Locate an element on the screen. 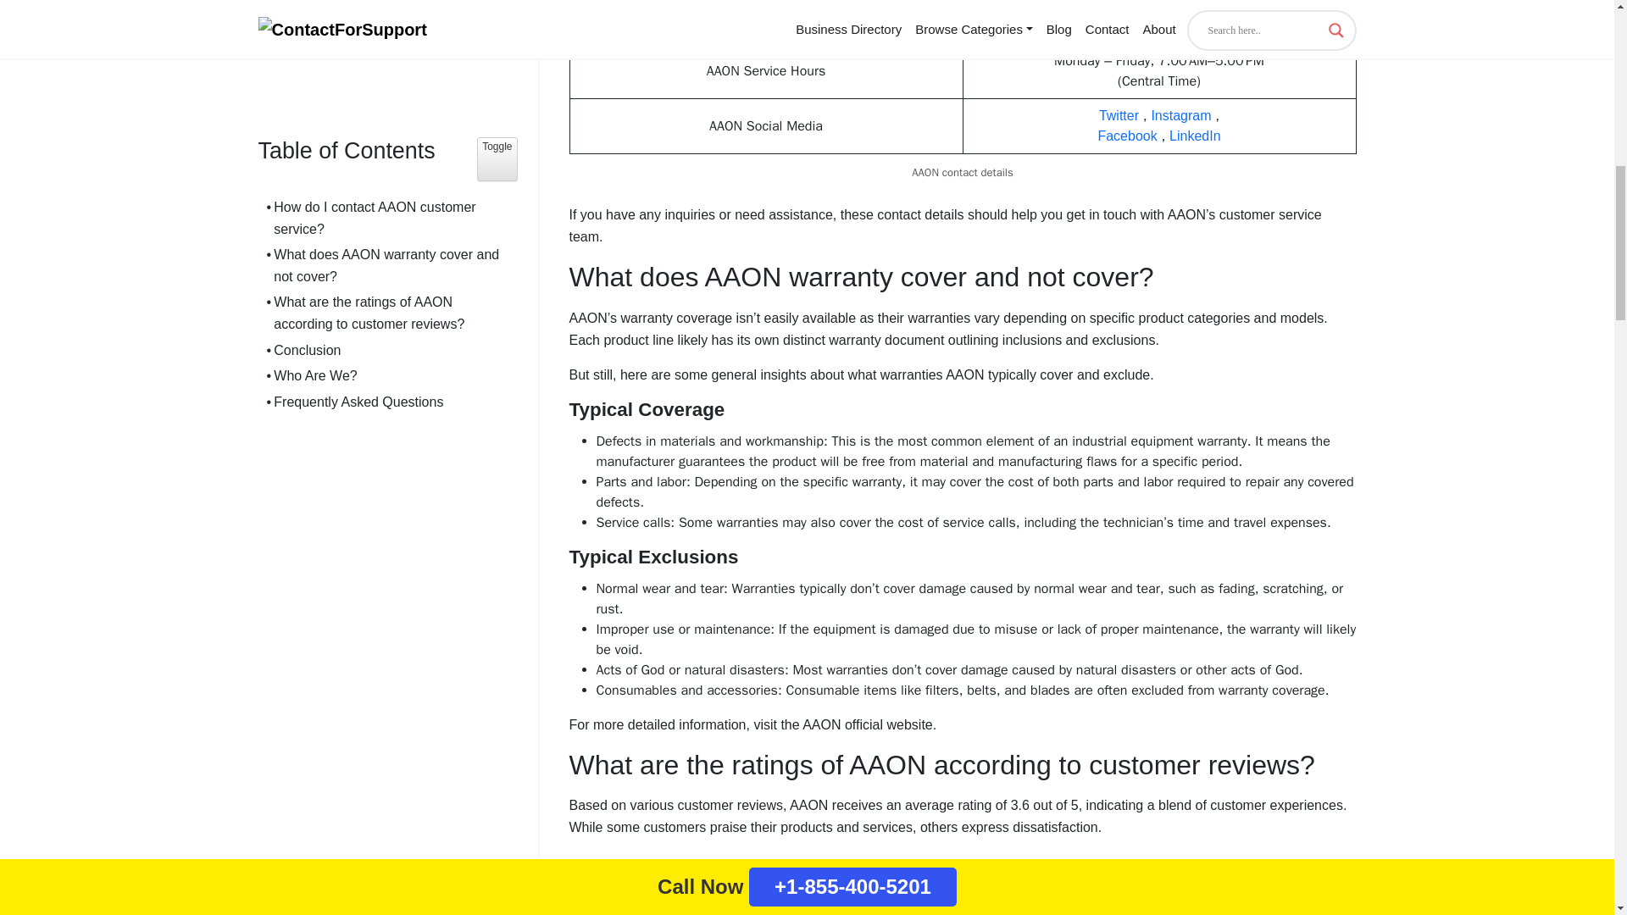  Facebook is located at coordinates (1127, 136).